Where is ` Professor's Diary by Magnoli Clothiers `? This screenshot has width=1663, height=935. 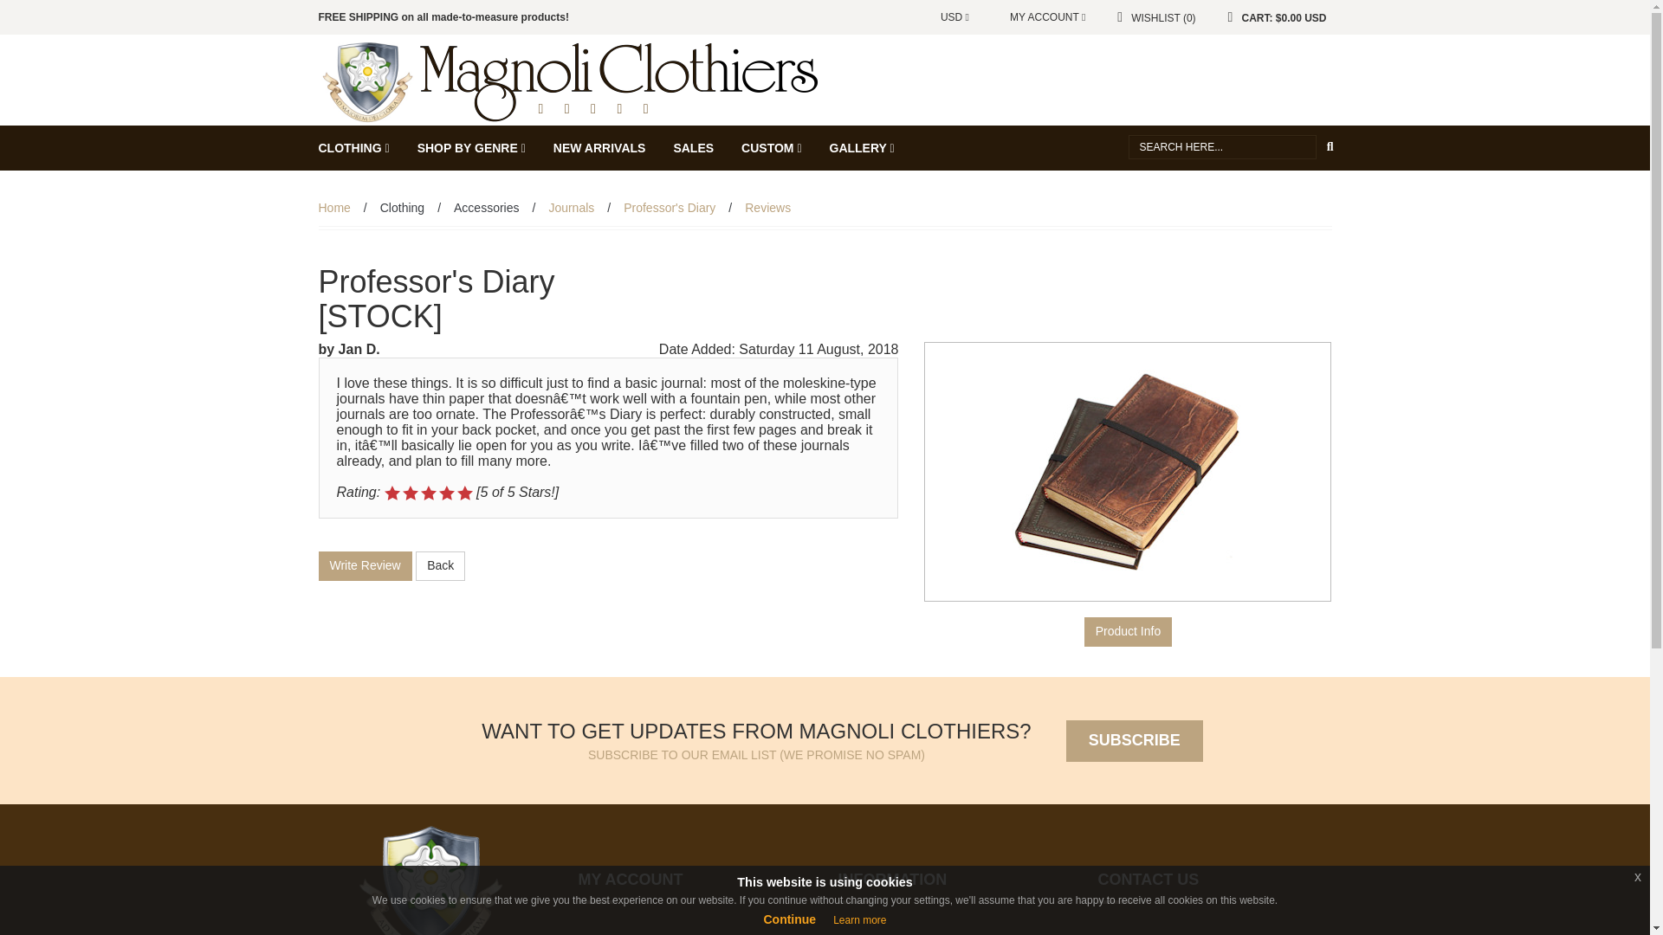
 Professor's Diary by Magnoli Clothiers  is located at coordinates (571, 81).